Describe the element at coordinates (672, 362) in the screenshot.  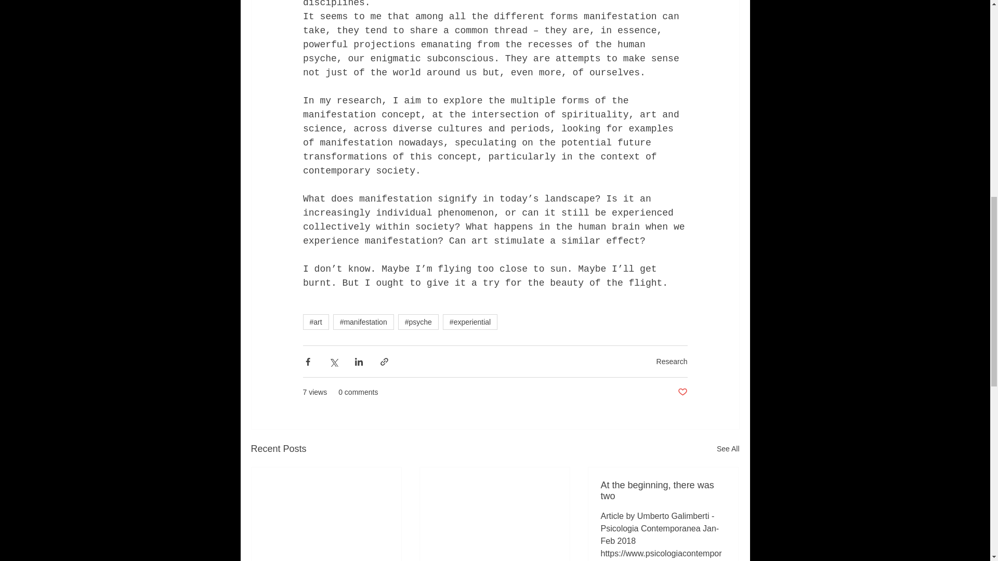
I see `Research` at that location.